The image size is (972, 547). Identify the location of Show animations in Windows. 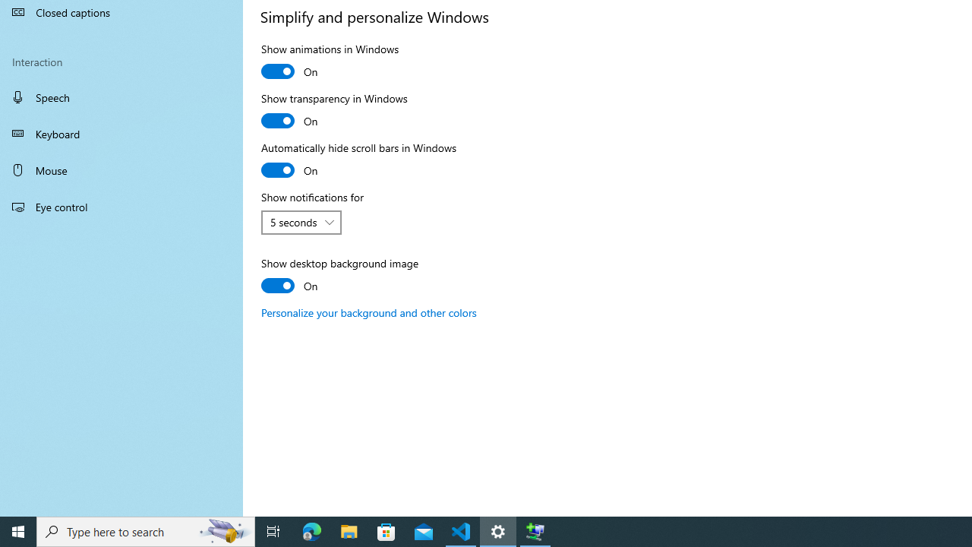
(330, 62).